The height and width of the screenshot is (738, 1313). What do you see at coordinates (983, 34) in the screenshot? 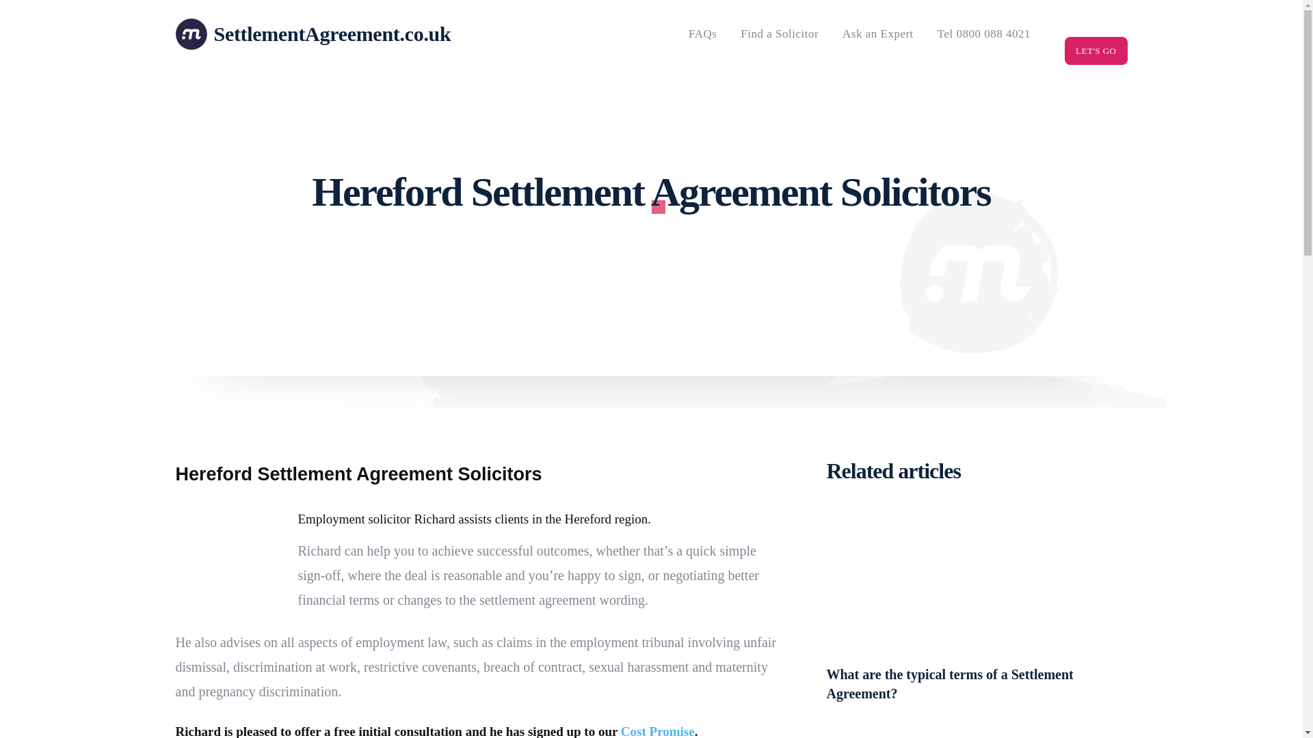
I see `Tel 0800 088 4021` at bounding box center [983, 34].